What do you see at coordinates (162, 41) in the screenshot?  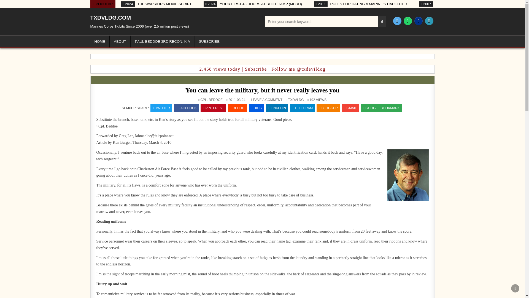 I see `PAUL BEDDOE 3RD RECON, KIA` at bounding box center [162, 41].